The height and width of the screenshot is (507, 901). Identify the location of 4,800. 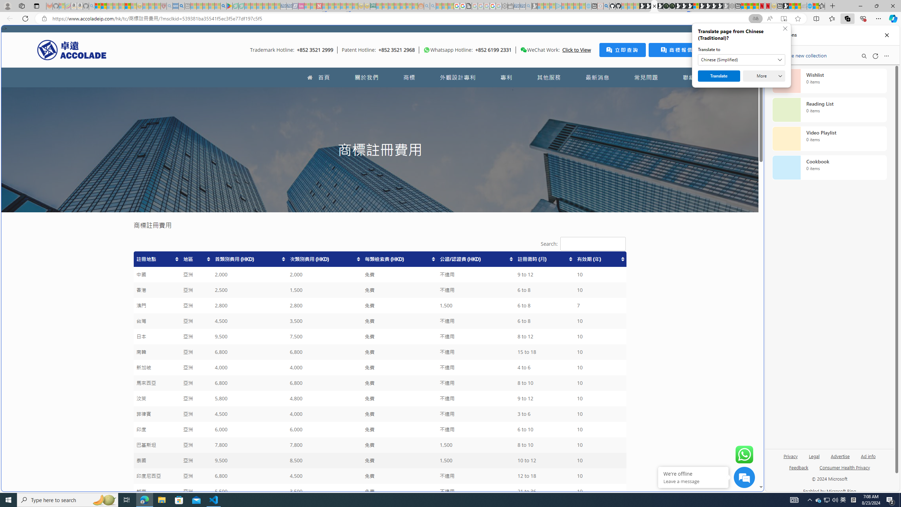
(325, 399).